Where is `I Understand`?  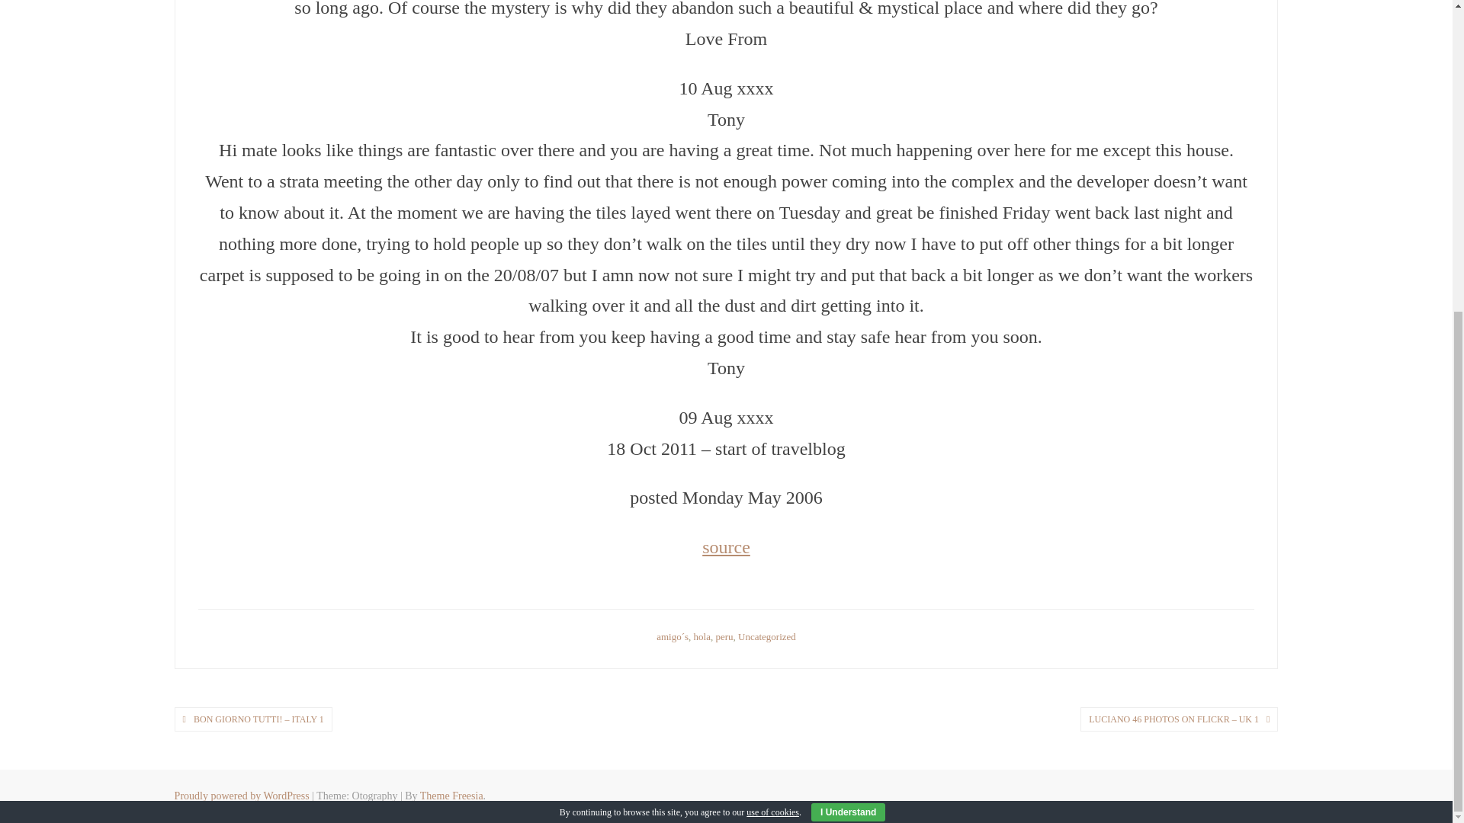 I Understand is located at coordinates (848, 319).